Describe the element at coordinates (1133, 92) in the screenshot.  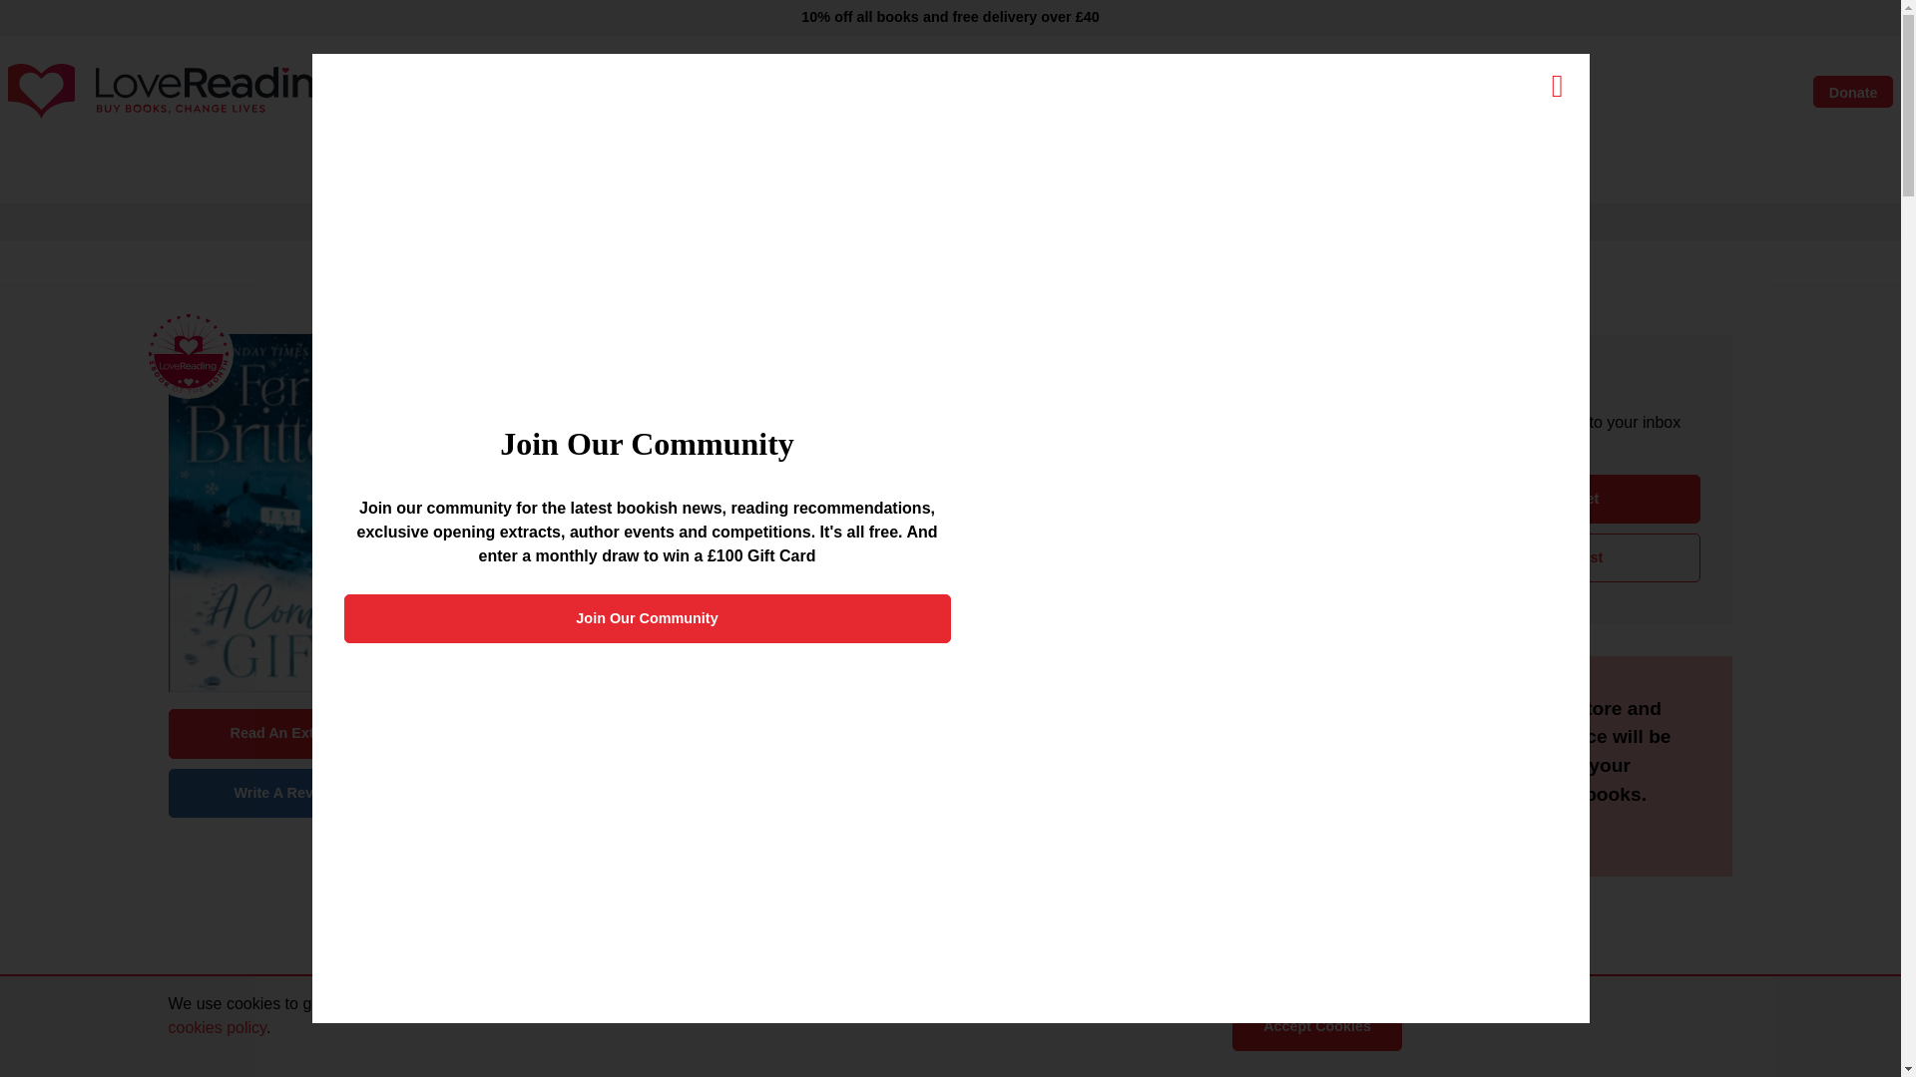
I see `Search Now` at that location.